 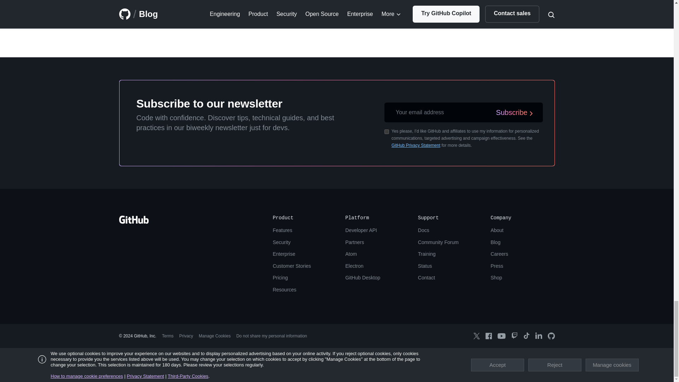 I want to click on GitHub icon, so click(x=551, y=336).